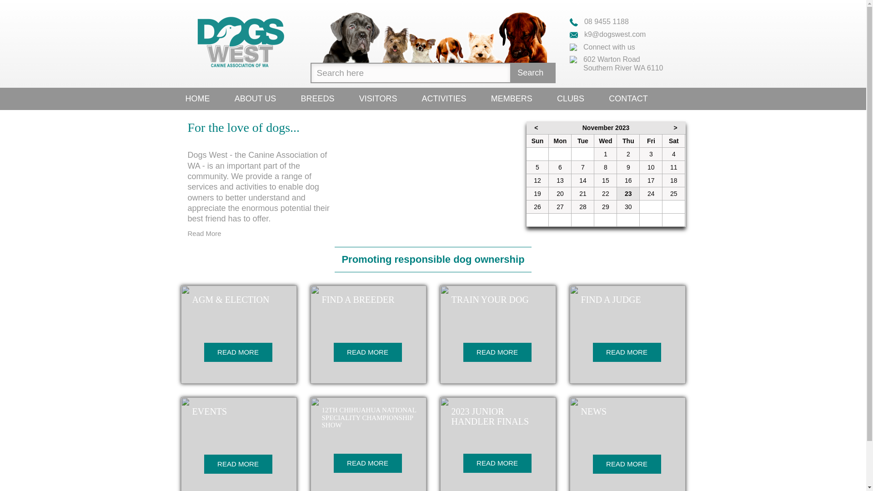 Image resolution: width=873 pixels, height=491 pixels. I want to click on HOME, so click(197, 99).